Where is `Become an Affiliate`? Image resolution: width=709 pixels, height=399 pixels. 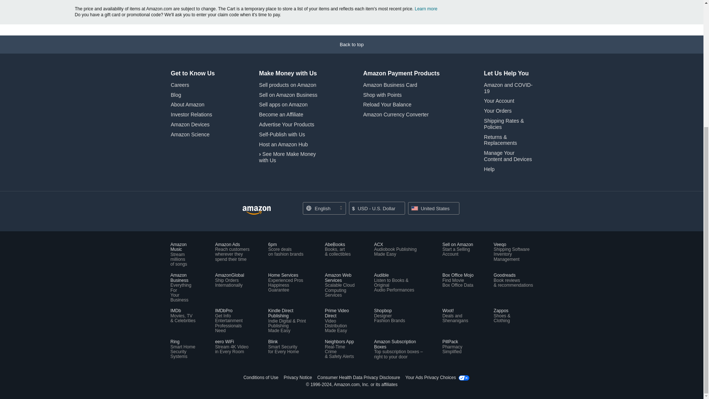
Become an Affiliate is located at coordinates (281, 115).